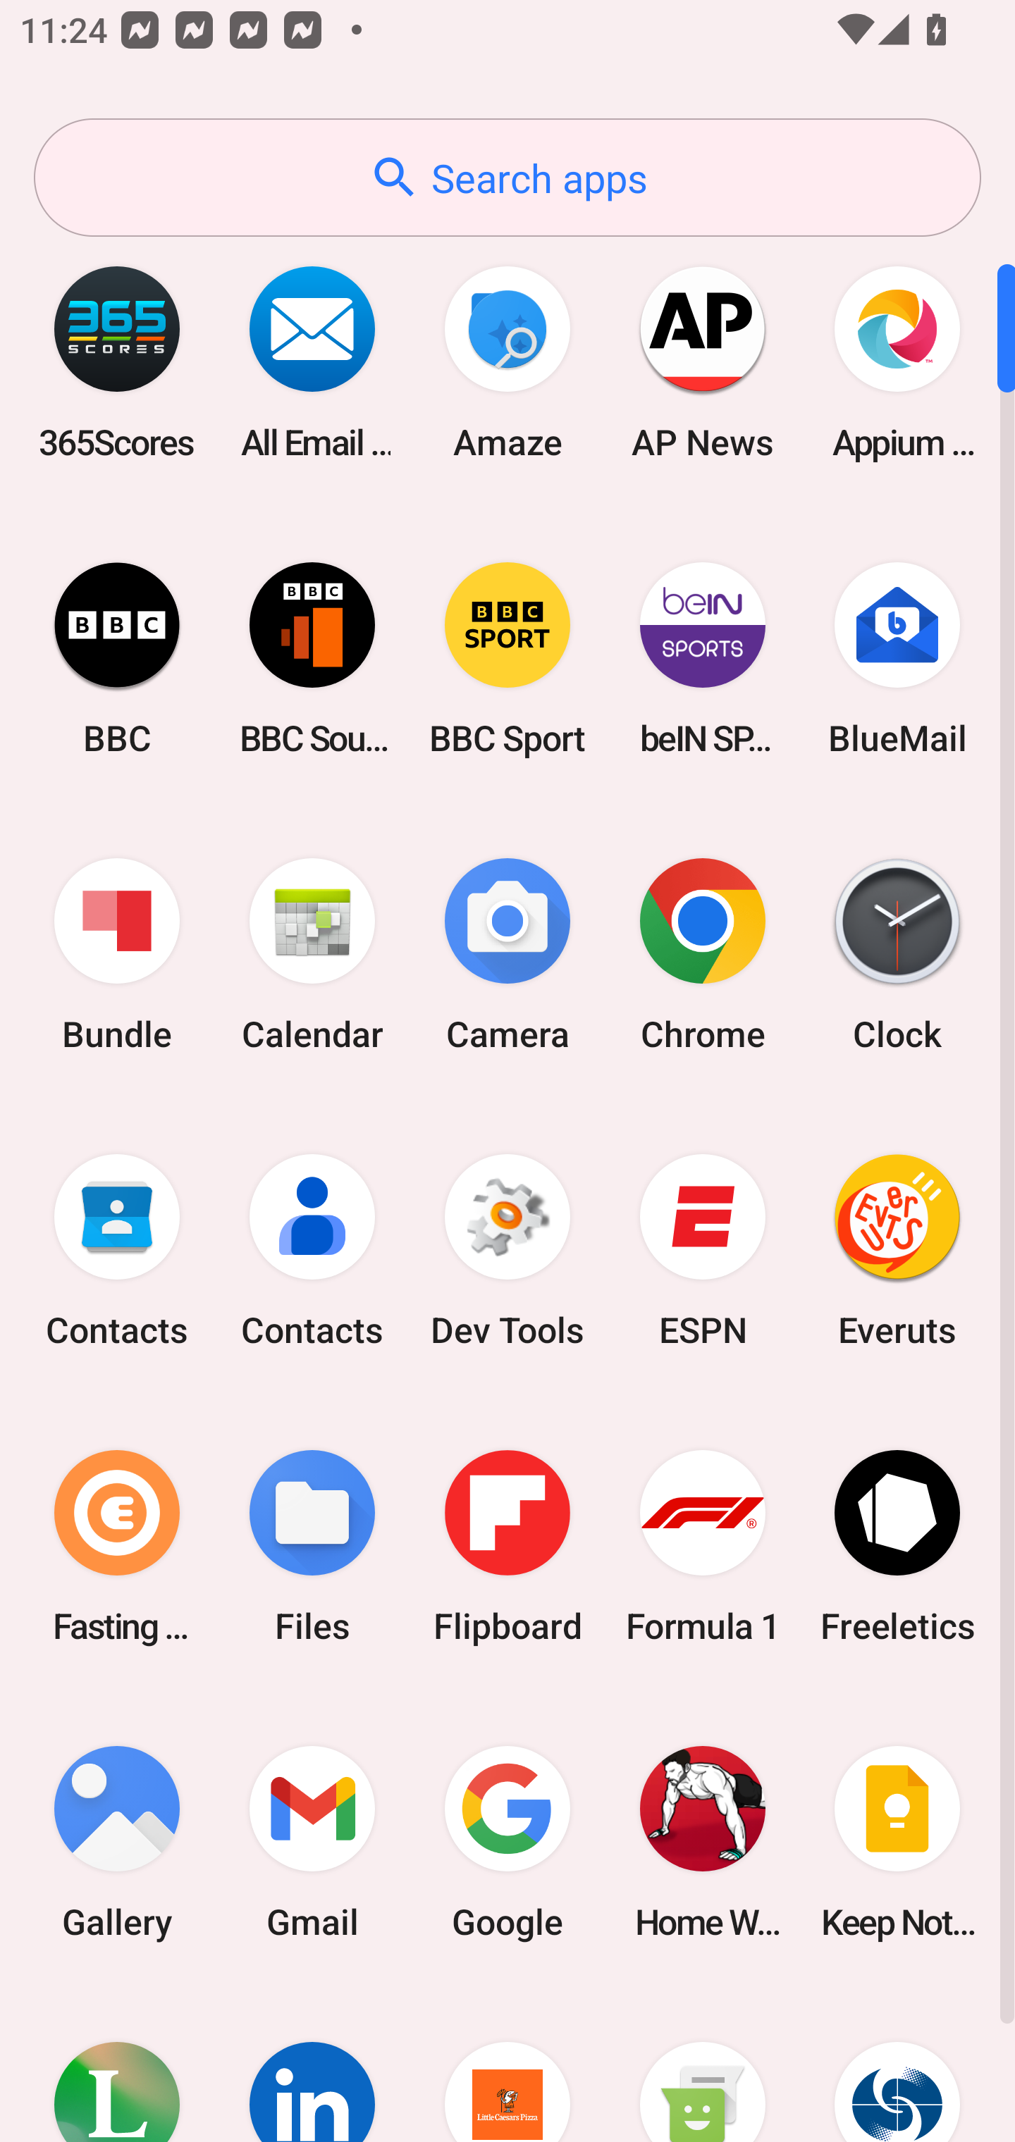 Image resolution: width=1015 pixels, height=2142 pixels. What do you see at coordinates (897, 955) in the screenshot?
I see `Clock` at bounding box center [897, 955].